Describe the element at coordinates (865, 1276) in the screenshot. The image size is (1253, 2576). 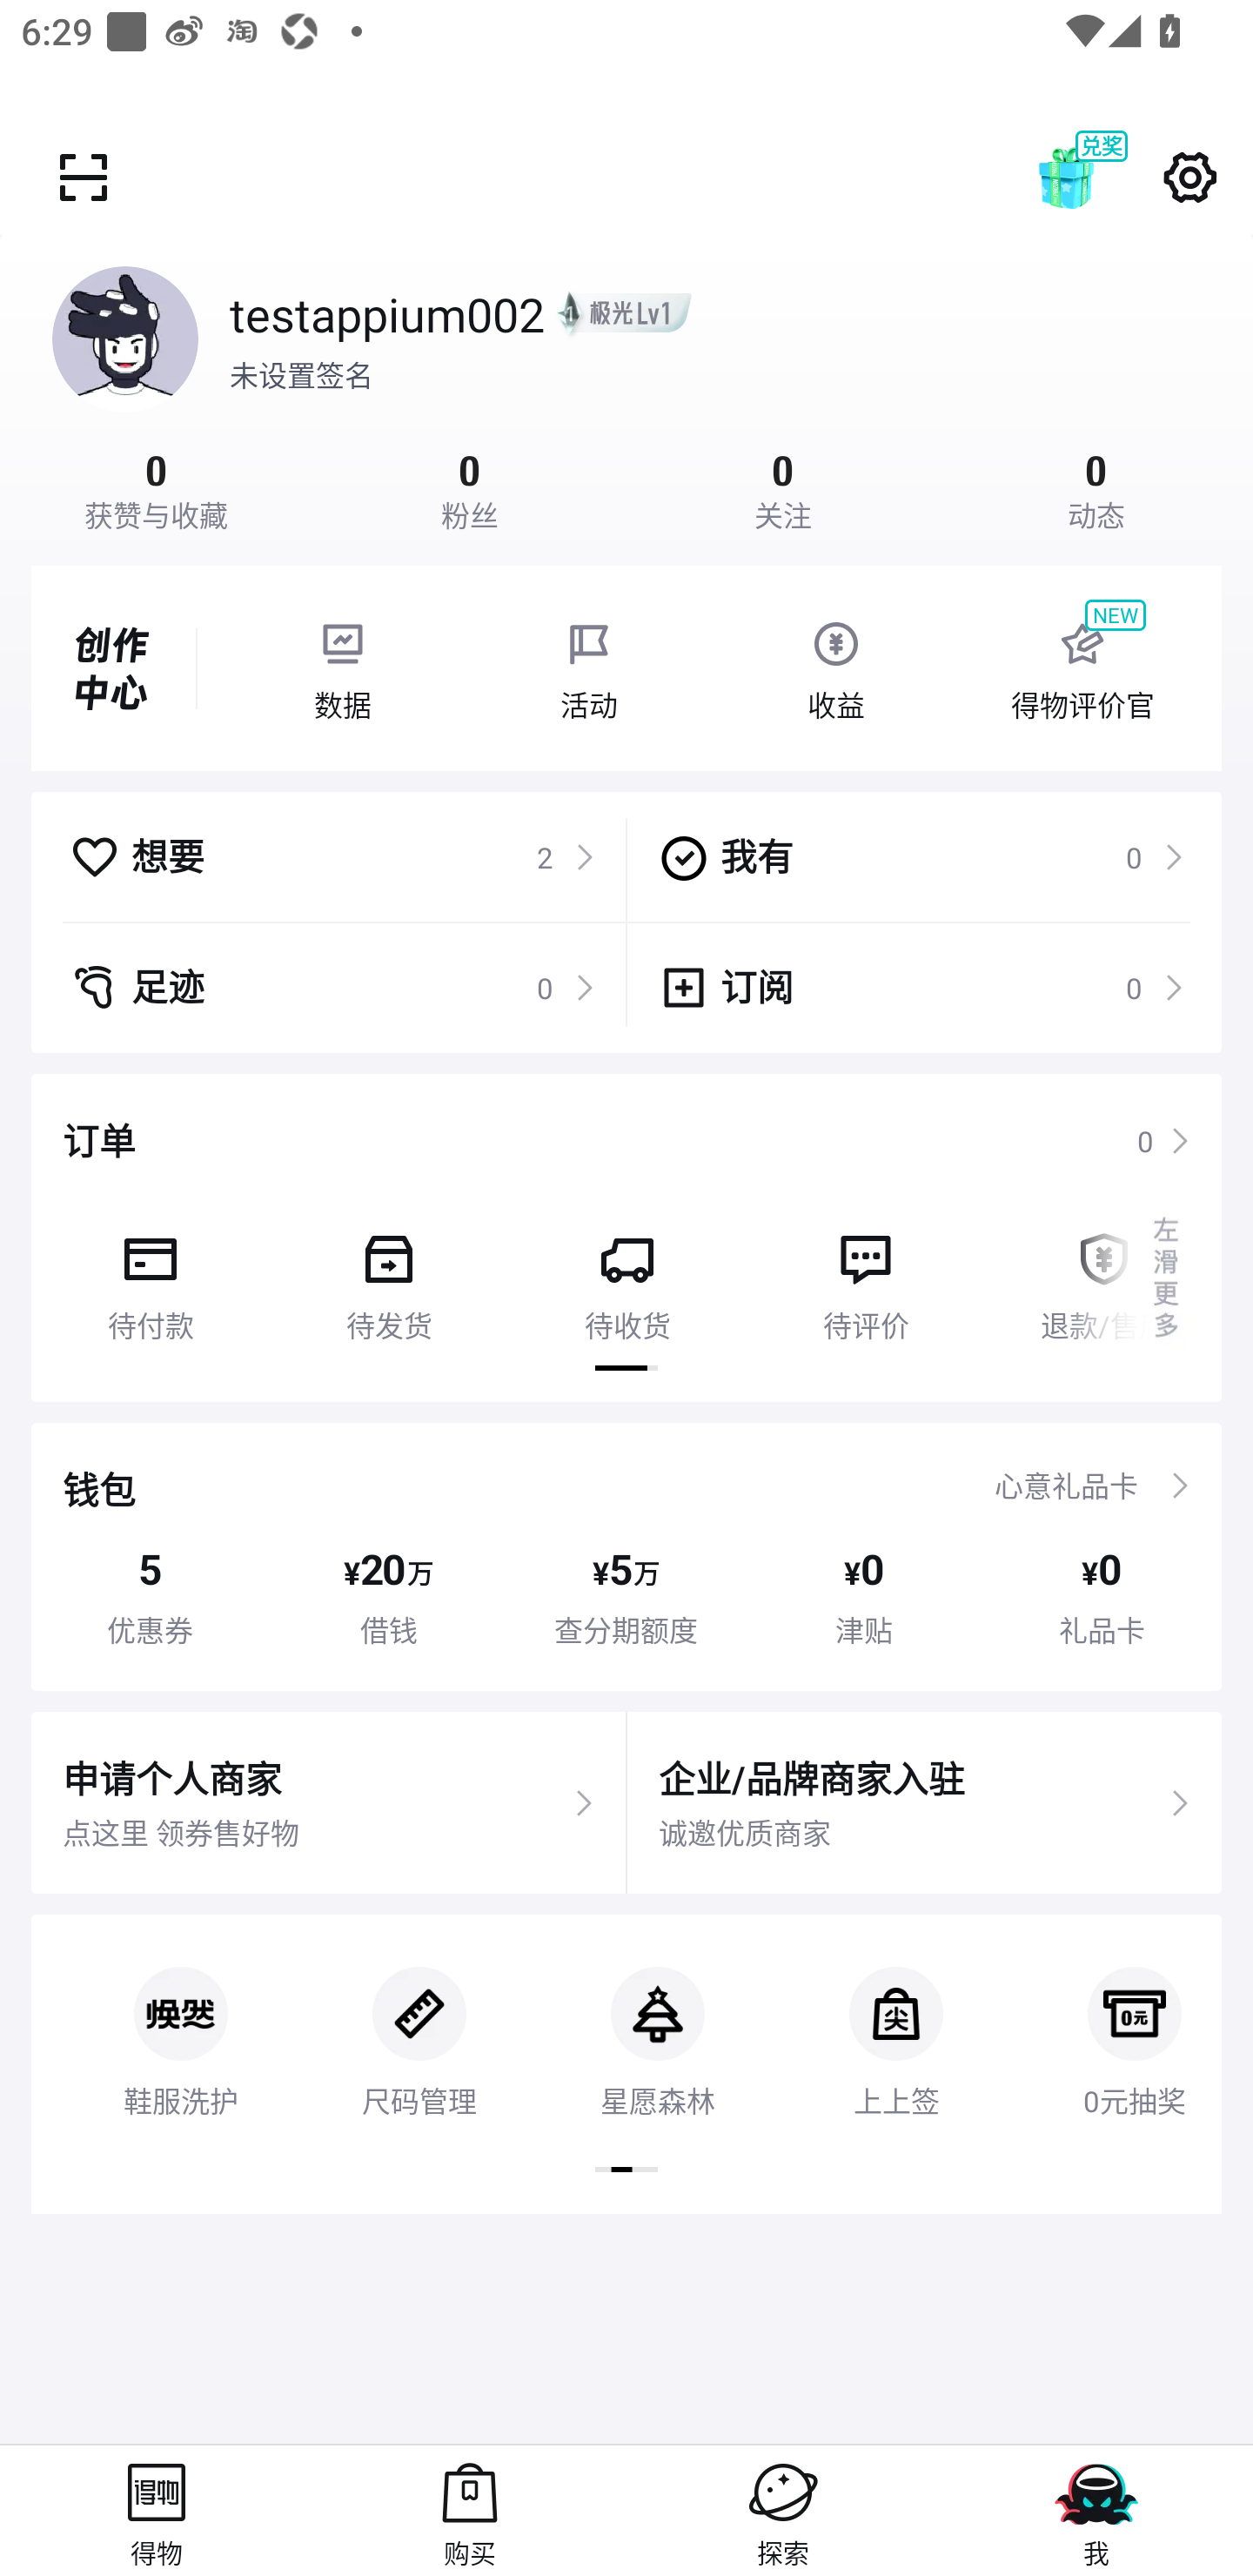
I see `待评价` at that location.